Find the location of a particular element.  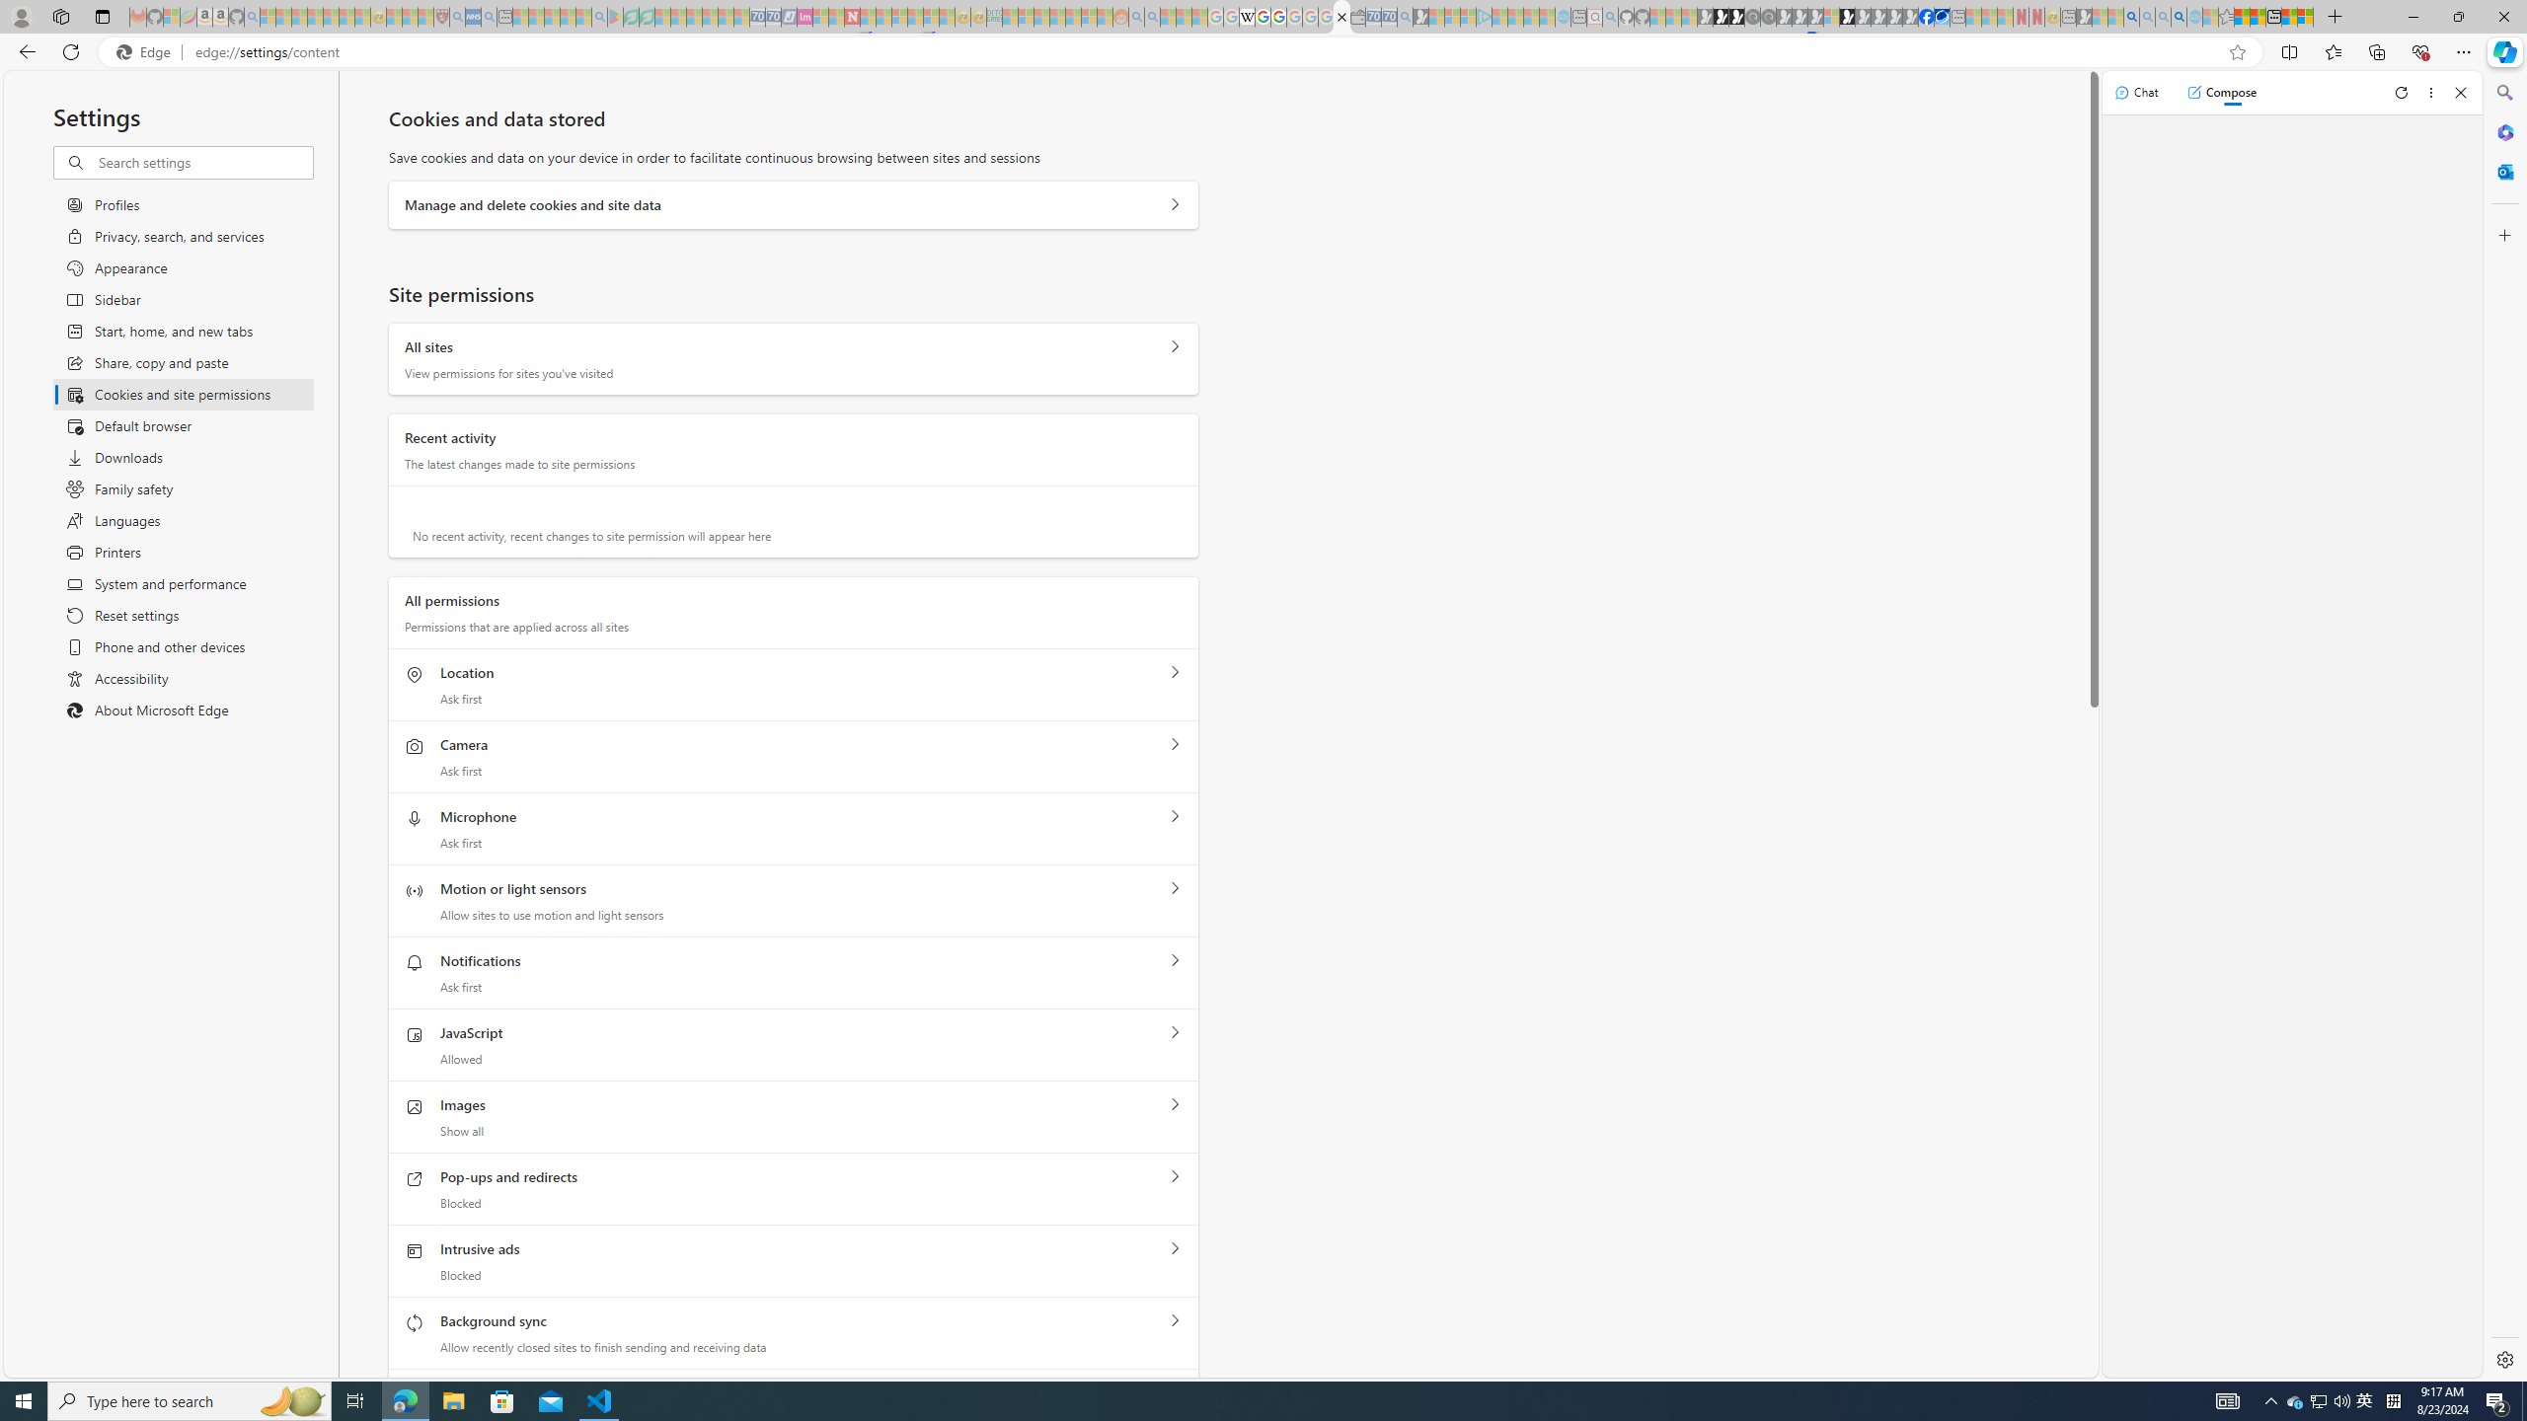

The Weather Channel - MSN - Sleeping is located at coordinates (299, 17).